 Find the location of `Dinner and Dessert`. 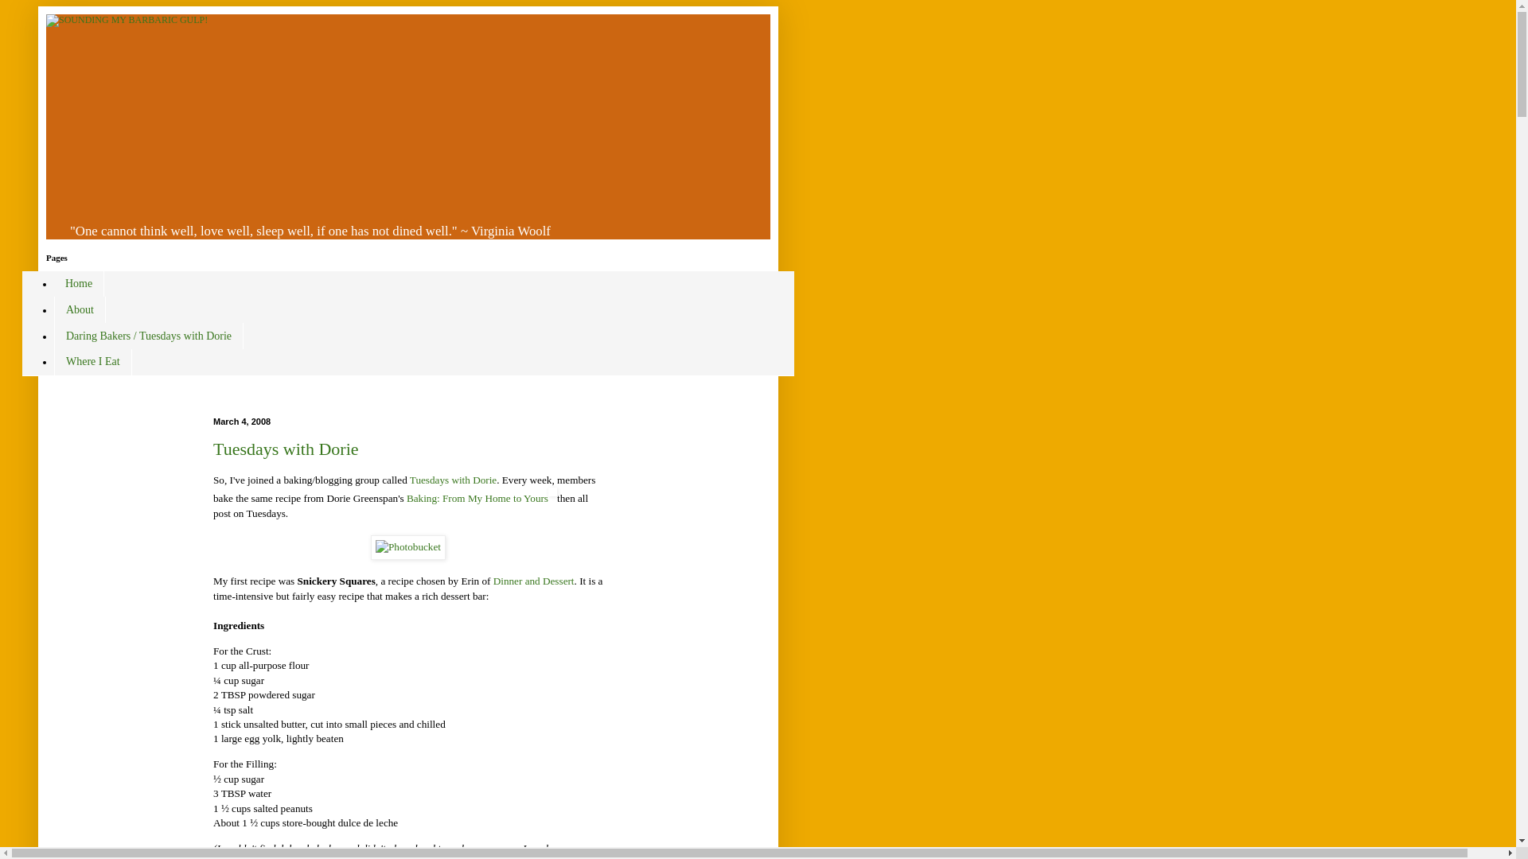

Dinner and Dessert is located at coordinates (533, 581).